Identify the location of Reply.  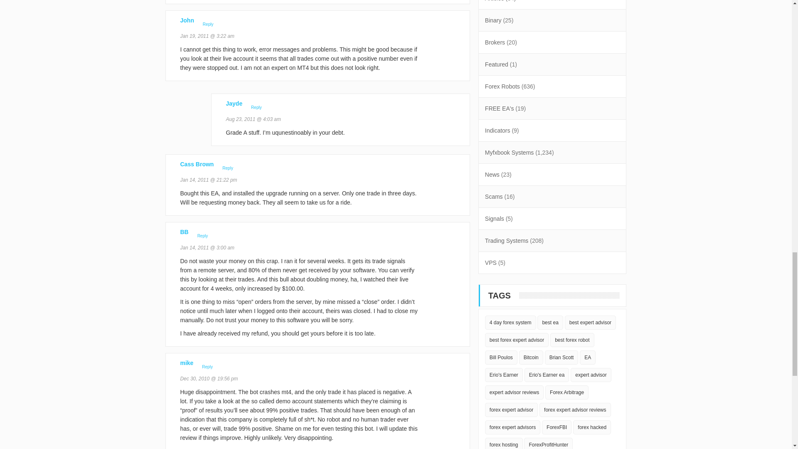
(227, 168).